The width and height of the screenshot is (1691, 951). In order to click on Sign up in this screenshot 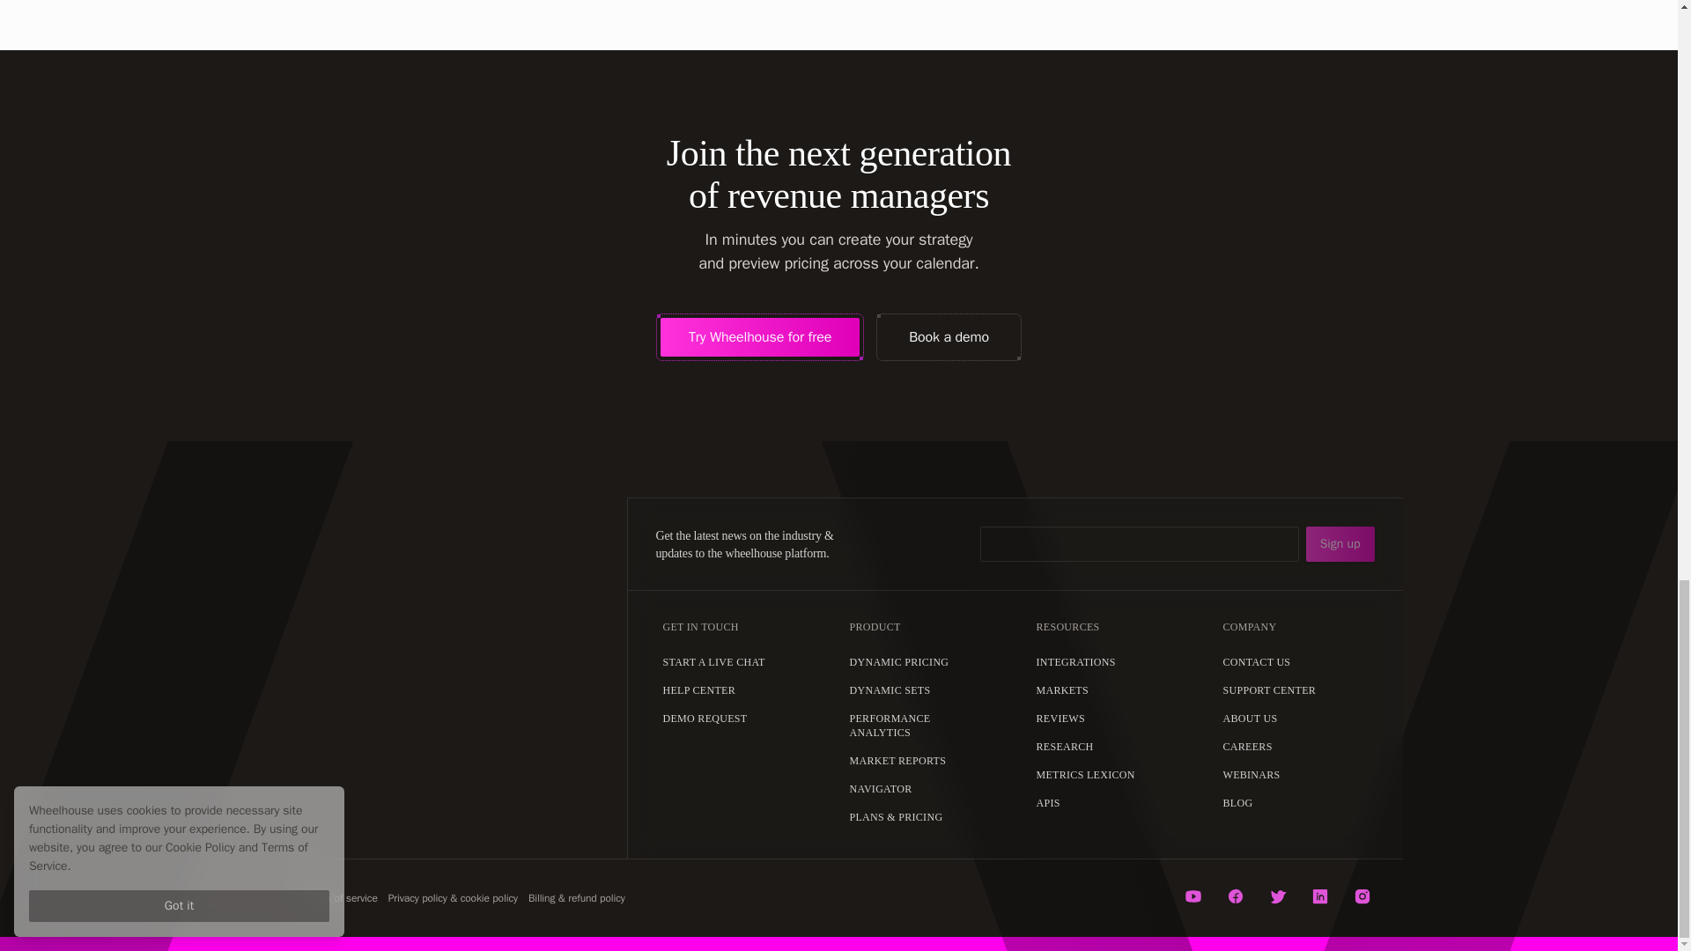, I will do `click(1340, 544)`.